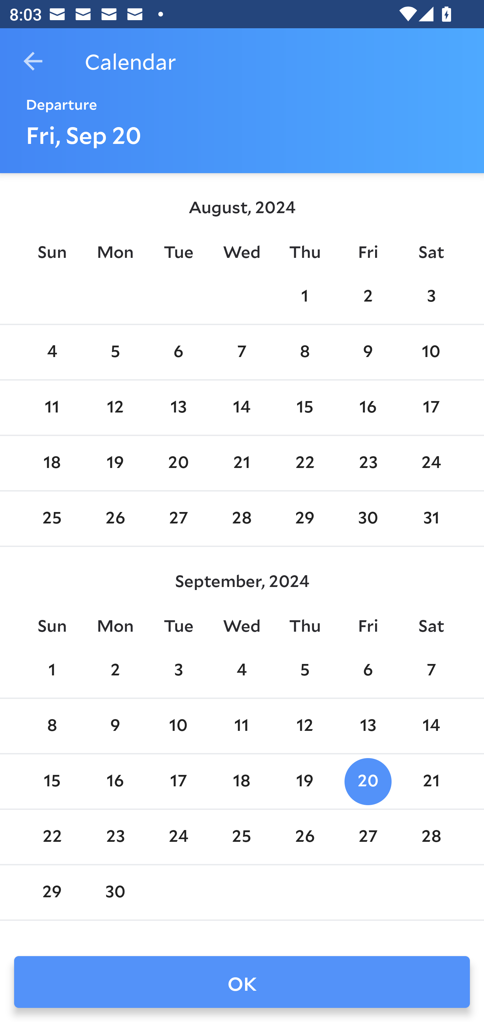  I want to click on 30, so click(368, 519).